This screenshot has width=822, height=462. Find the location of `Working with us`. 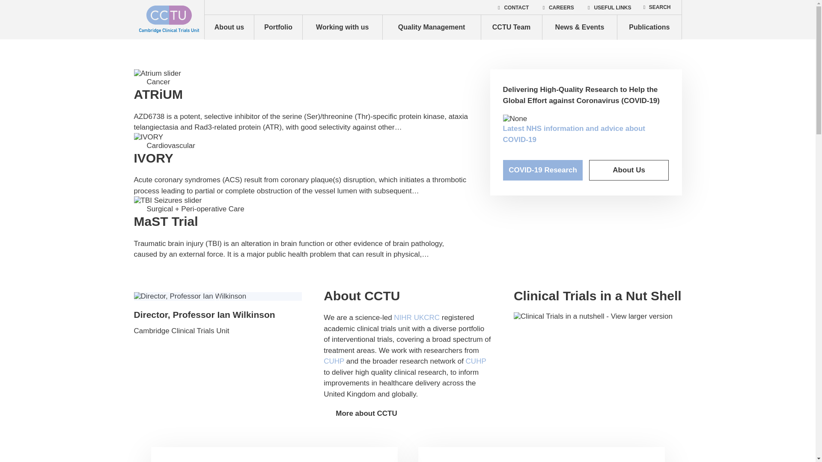

Working with us is located at coordinates (342, 27).